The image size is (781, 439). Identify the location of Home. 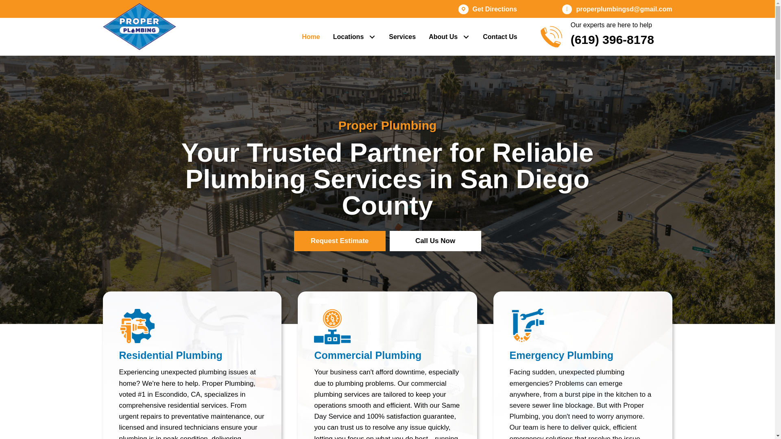
(311, 37).